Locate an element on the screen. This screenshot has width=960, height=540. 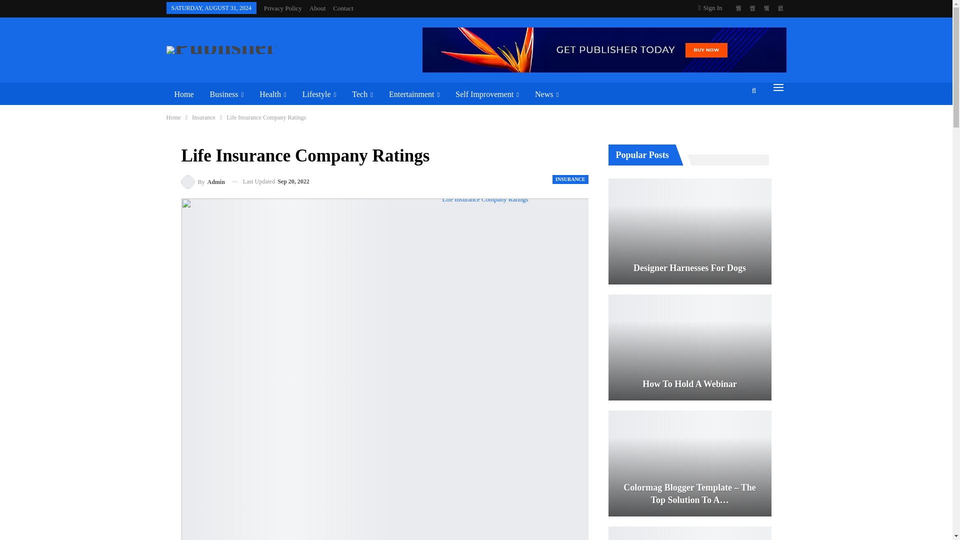
Browse Author Articles is located at coordinates (203, 182).